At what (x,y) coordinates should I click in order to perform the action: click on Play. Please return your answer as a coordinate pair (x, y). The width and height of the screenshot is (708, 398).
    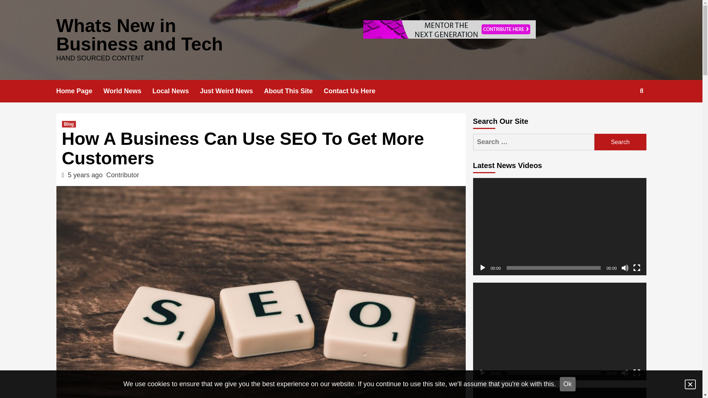
    Looking at the image, I should click on (482, 373).